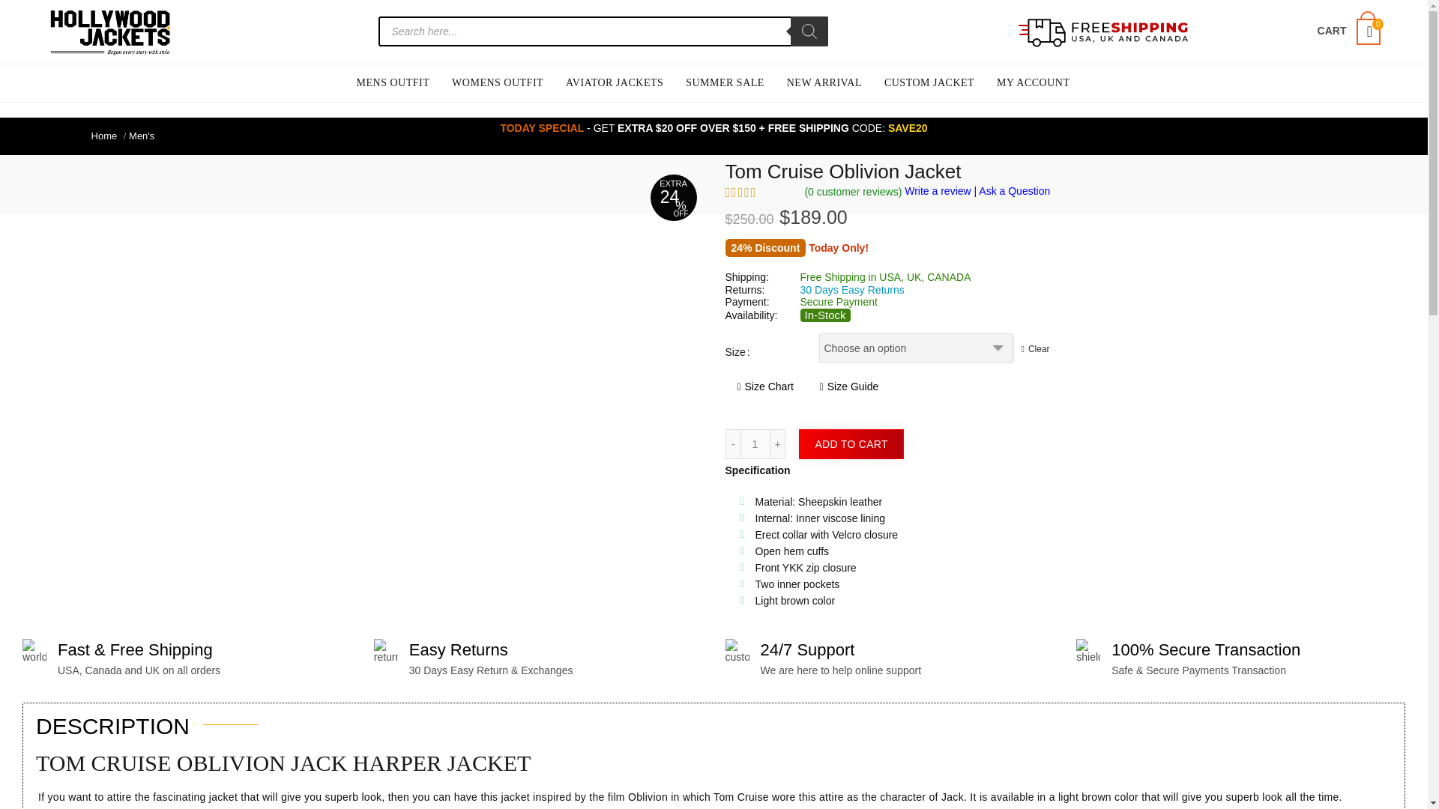 Image resolution: width=1439 pixels, height=809 pixels. Describe the element at coordinates (759, 192) in the screenshot. I see `Rated 0 out of 5` at that location.